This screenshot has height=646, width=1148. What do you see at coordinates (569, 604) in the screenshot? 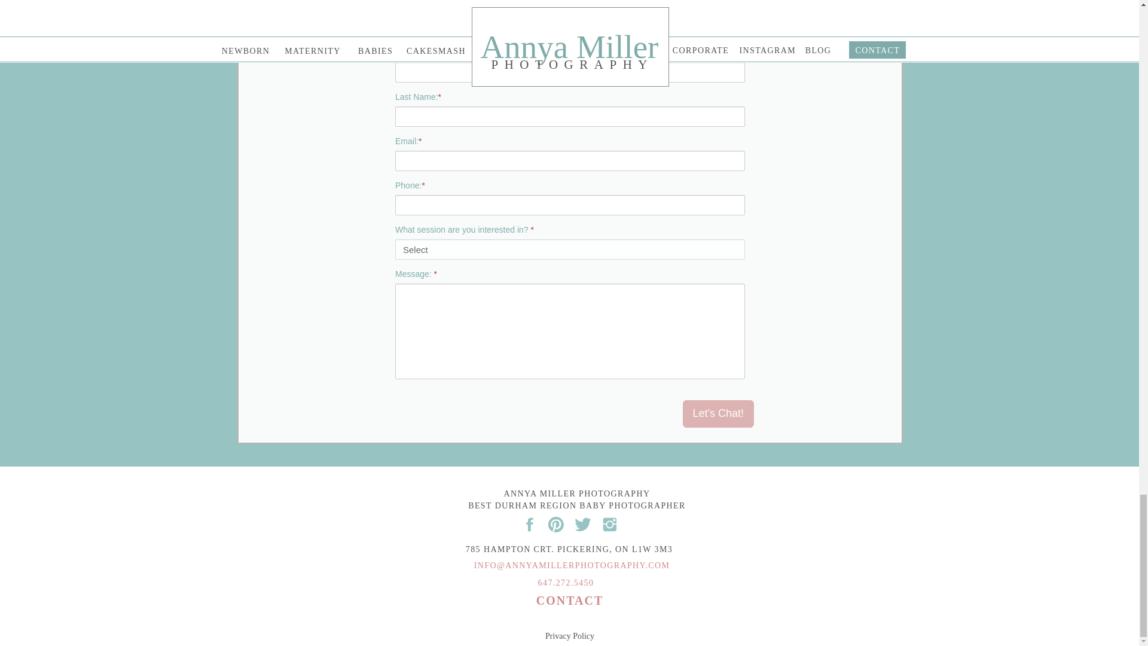
I see `CONTACT` at bounding box center [569, 604].